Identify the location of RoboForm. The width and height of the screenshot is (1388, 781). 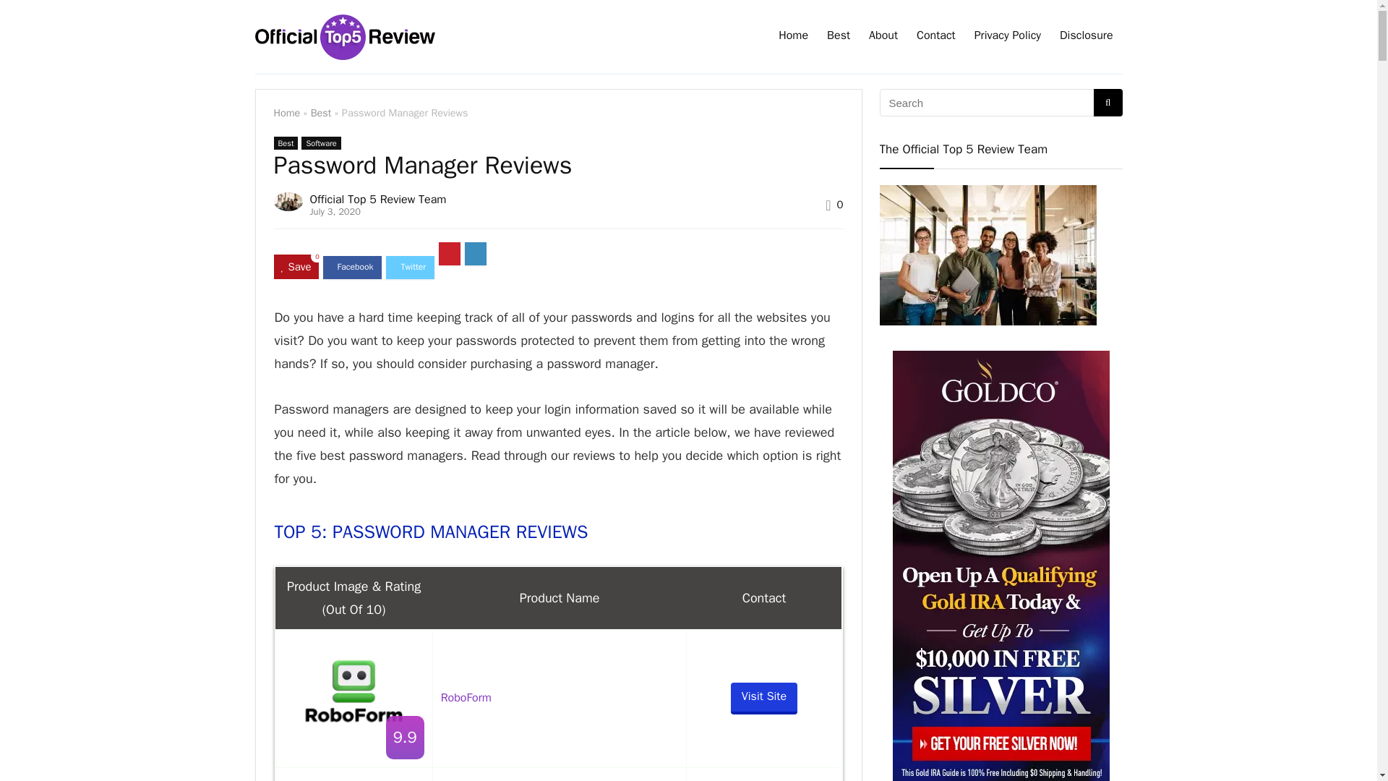
(466, 697).